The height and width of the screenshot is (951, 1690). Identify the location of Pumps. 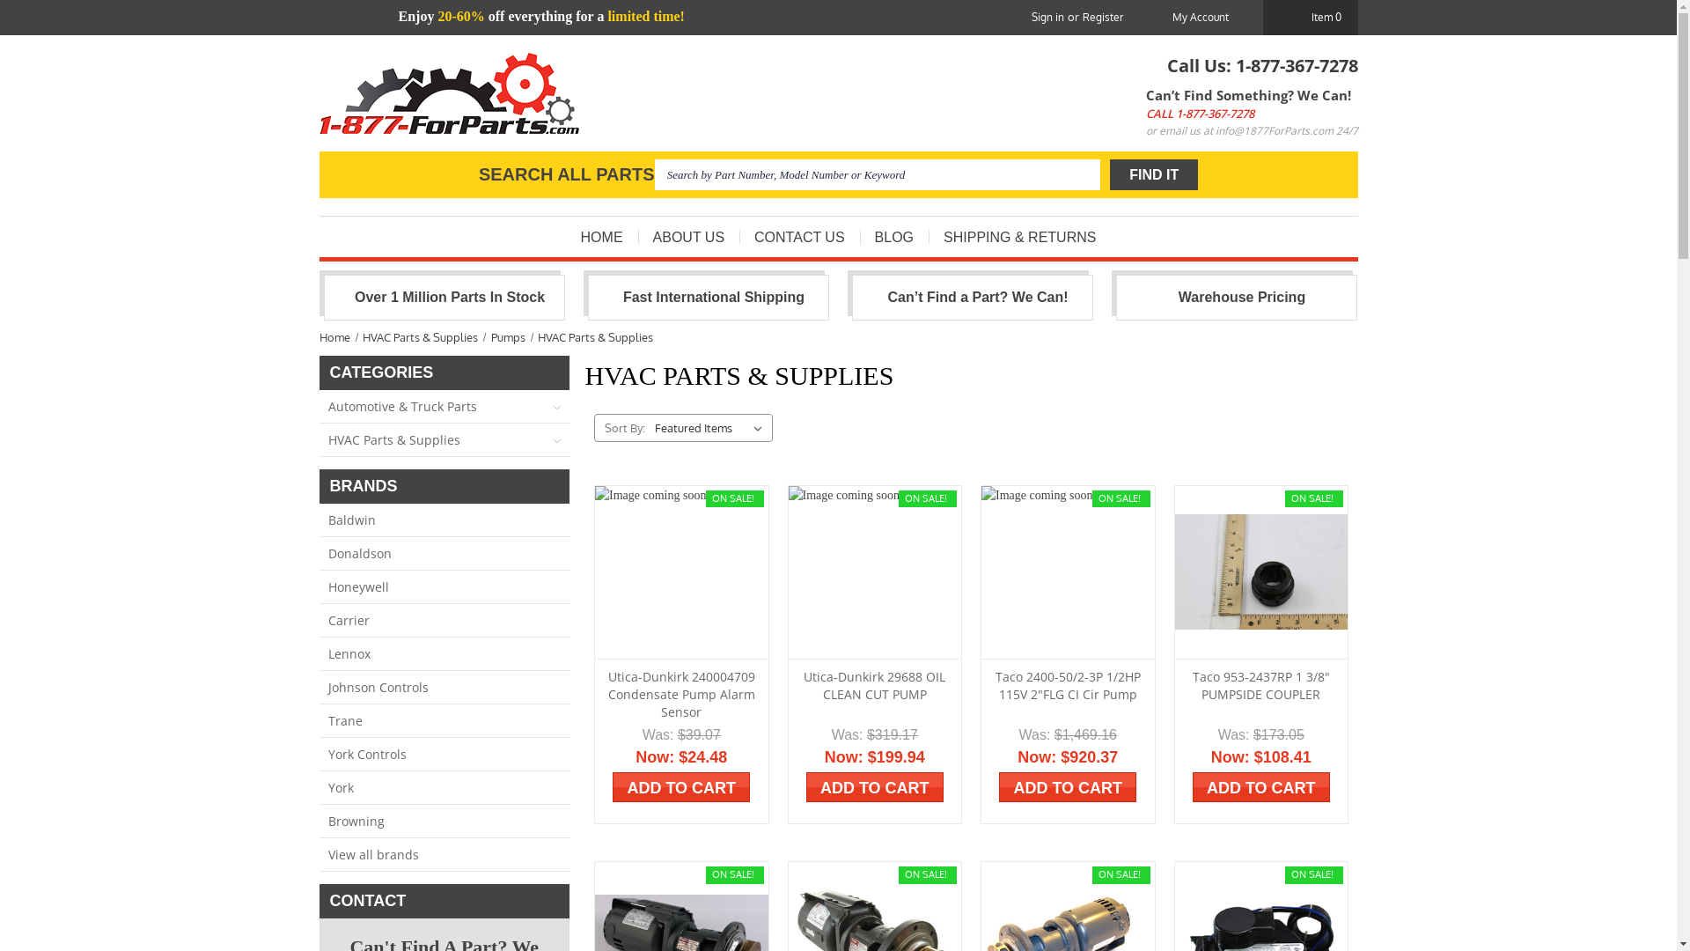
(509, 336).